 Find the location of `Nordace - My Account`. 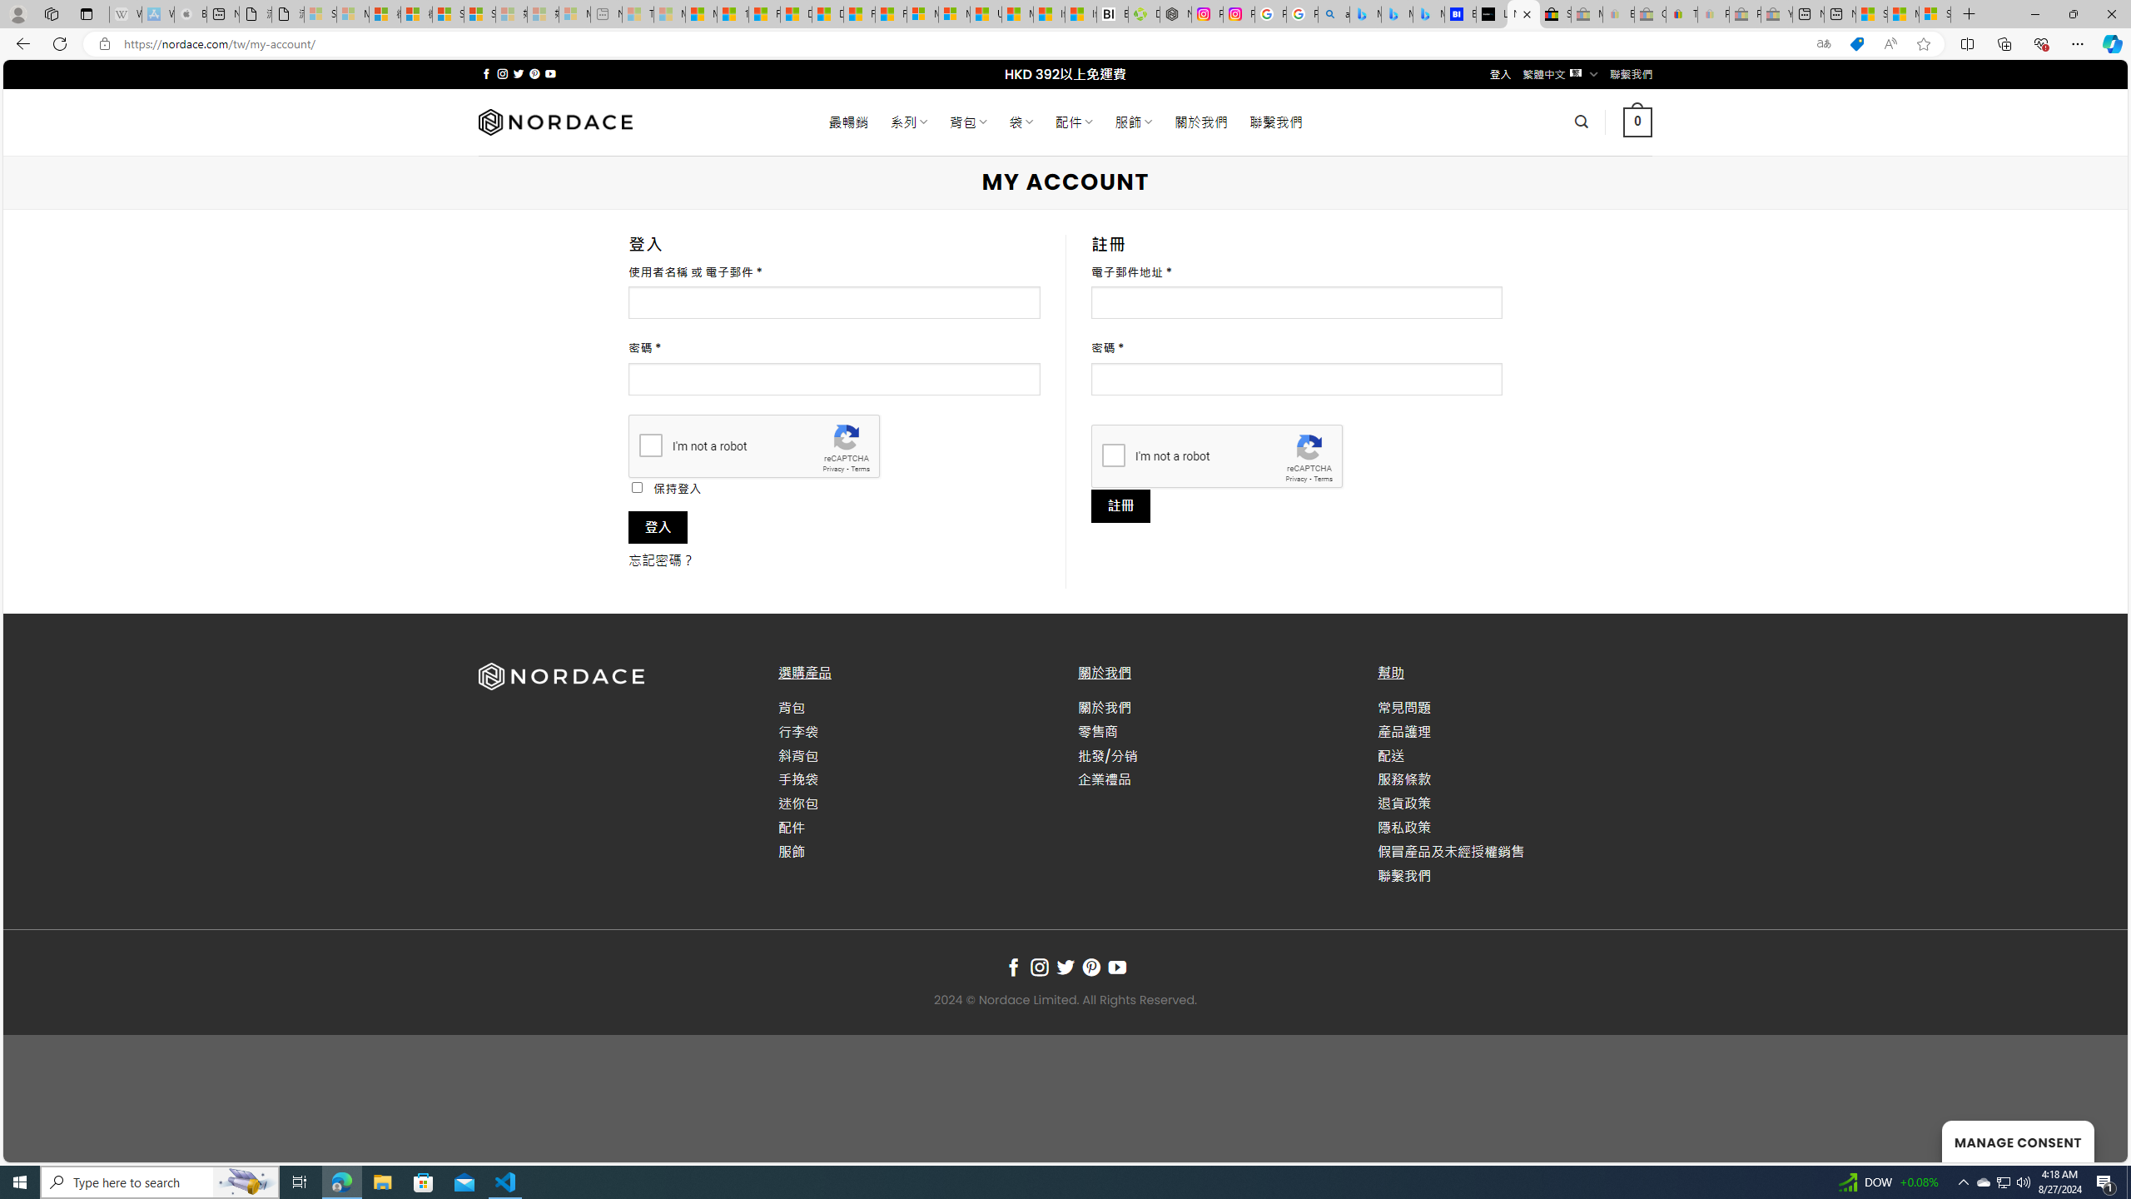

Nordace - My Account is located at coordinates (1523, 14).